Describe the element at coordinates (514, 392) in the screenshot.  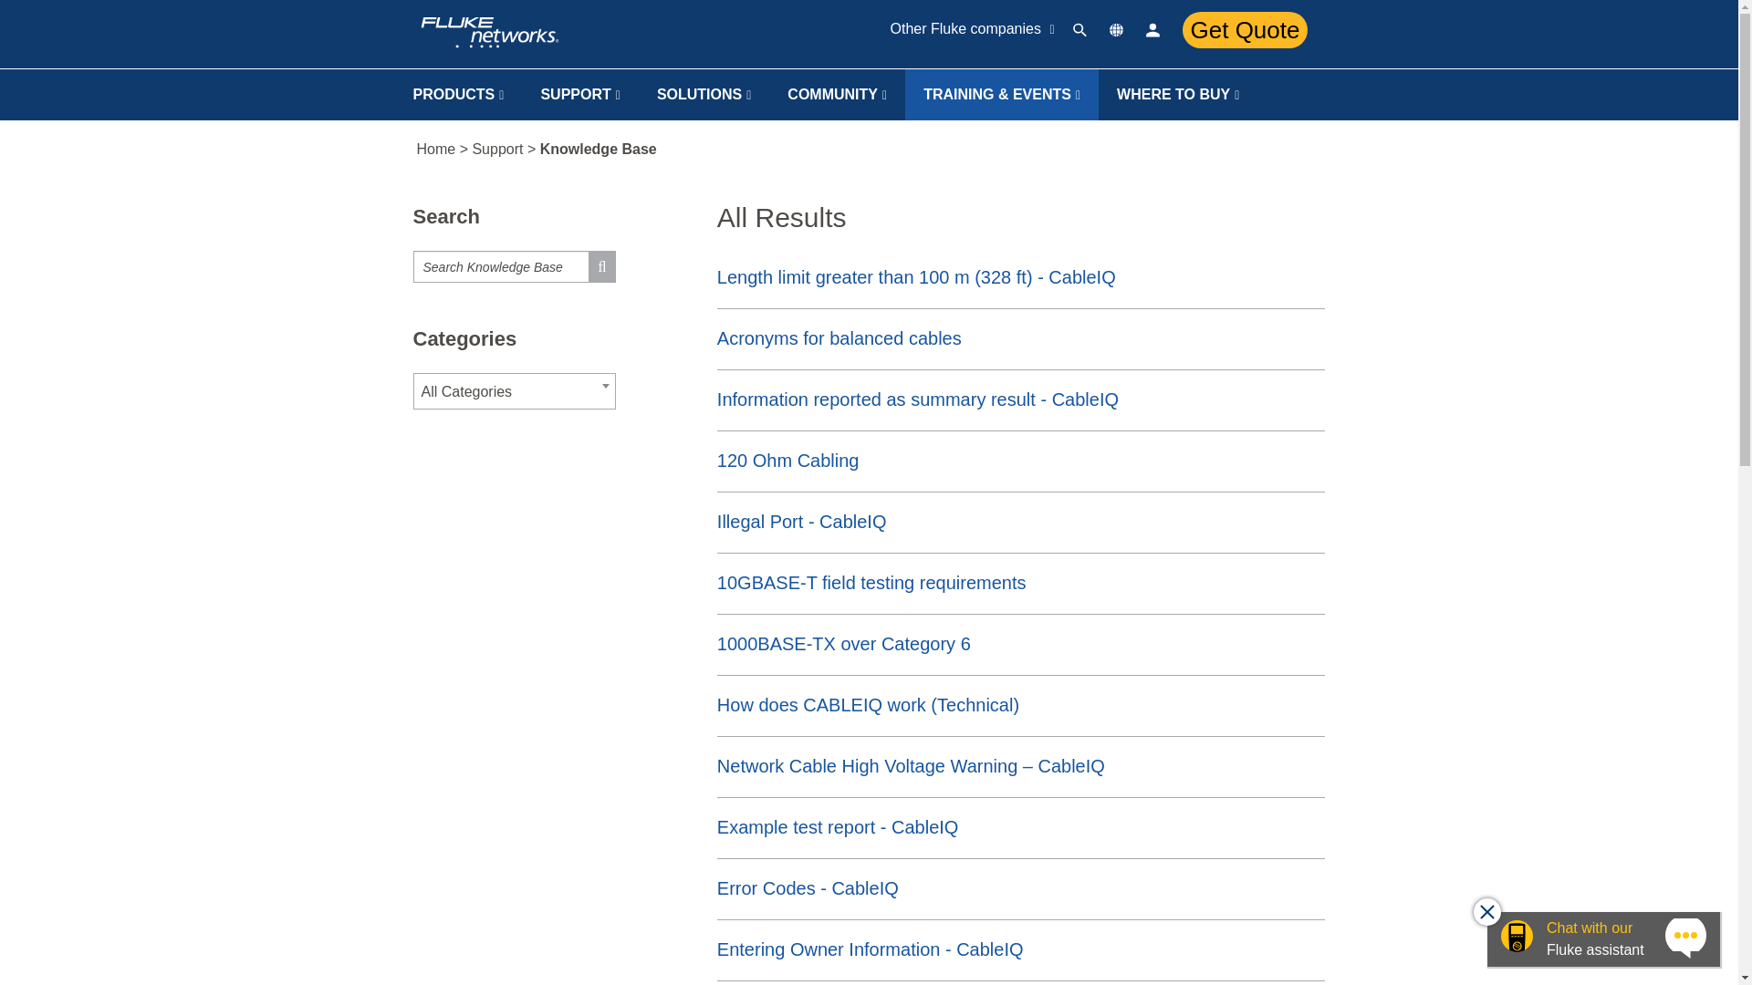
I see `All Categories` at that location.